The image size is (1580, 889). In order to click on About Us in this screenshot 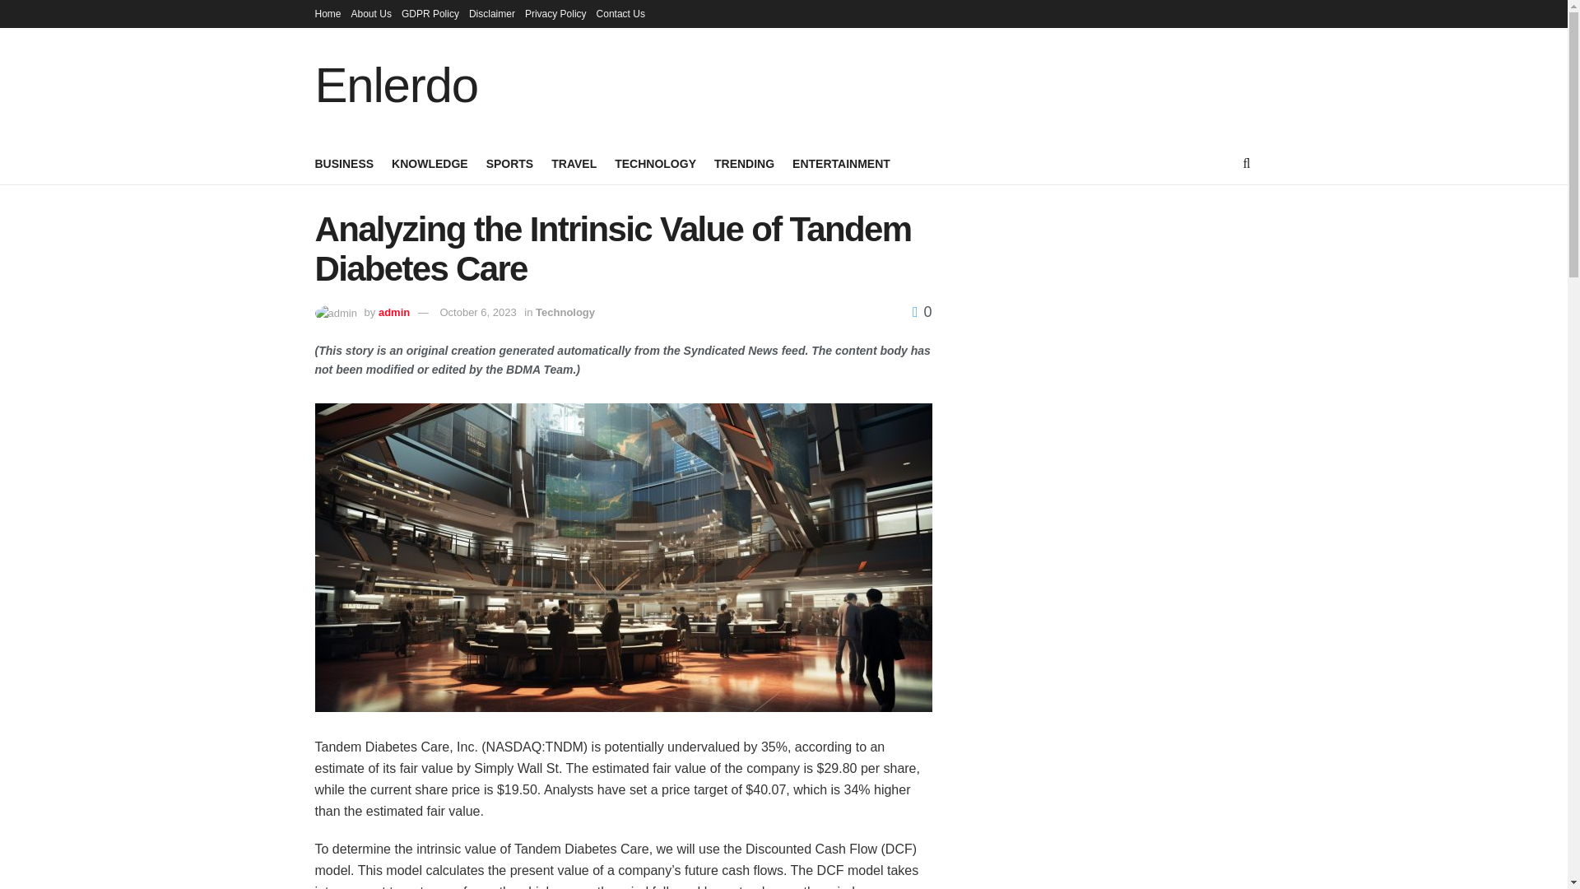, I will do `click(371, 13)`.